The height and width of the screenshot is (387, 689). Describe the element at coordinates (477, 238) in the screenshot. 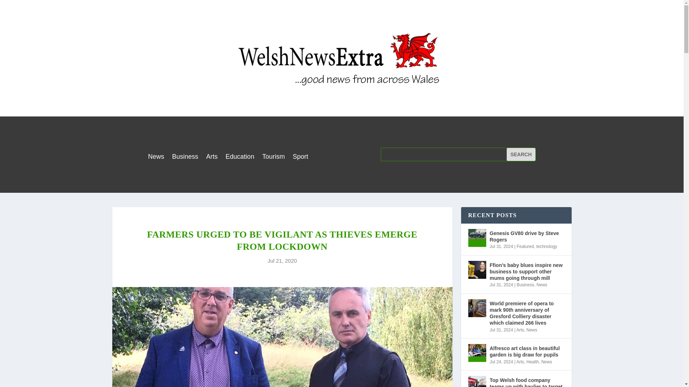

I see `Genesis GV80 drive by Steve Rogers` at that location.